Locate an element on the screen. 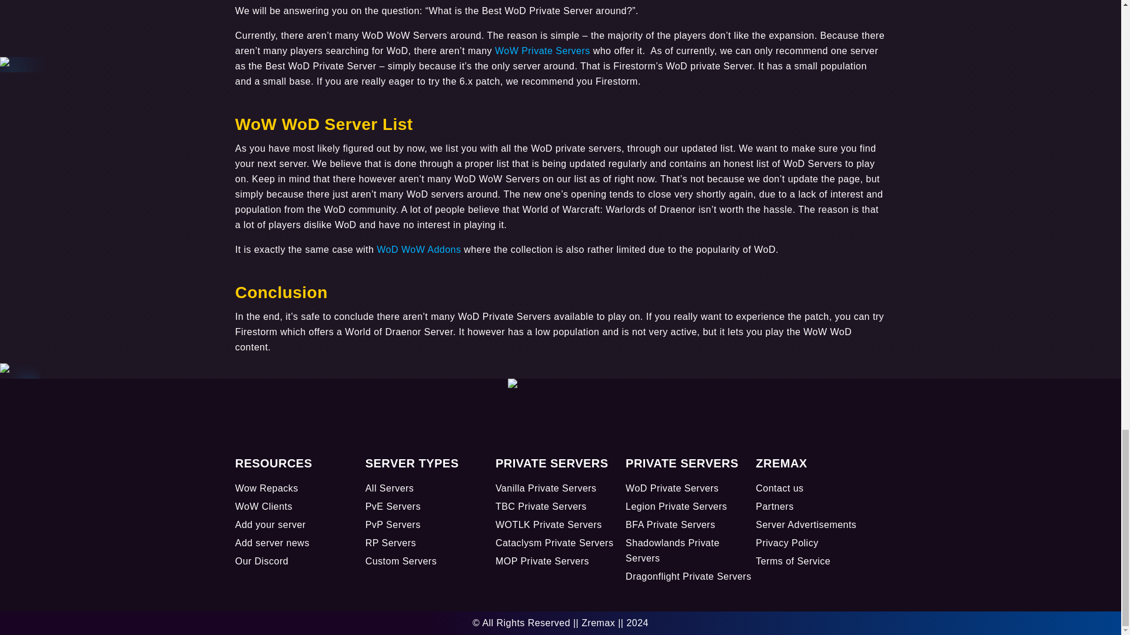 The image size is (1130, 635). Add your server is located at coordinates (271, 524).